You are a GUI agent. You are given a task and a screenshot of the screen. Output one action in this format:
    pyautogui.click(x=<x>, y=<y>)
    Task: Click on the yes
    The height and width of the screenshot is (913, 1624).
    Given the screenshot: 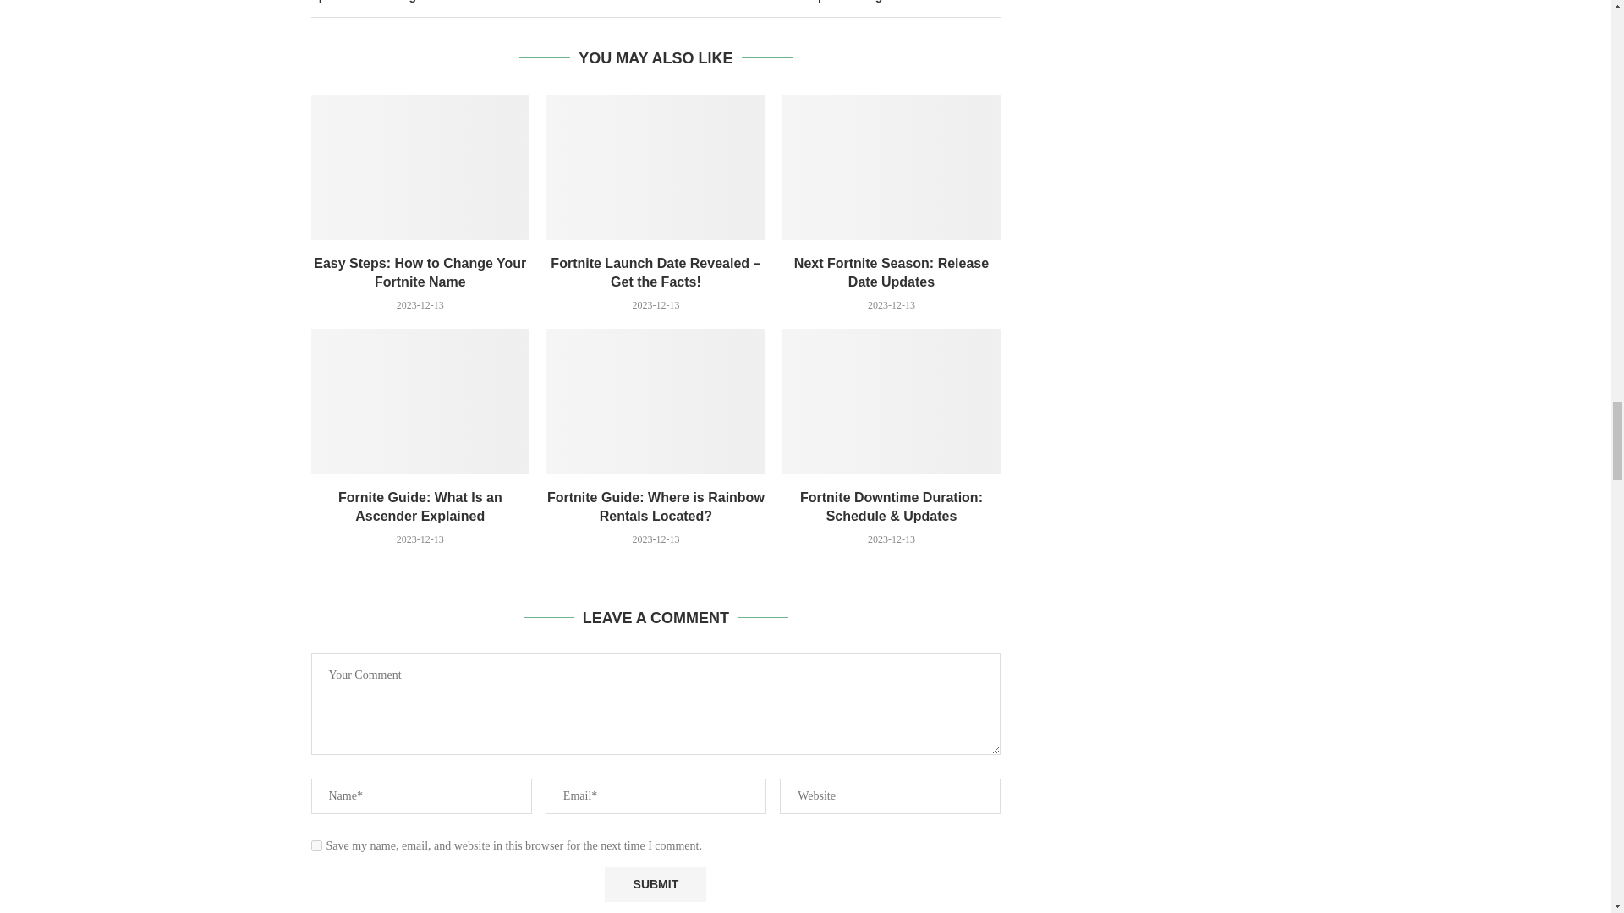 What is the action you would take?
    pyautogui.click(x=316, y=845)
    